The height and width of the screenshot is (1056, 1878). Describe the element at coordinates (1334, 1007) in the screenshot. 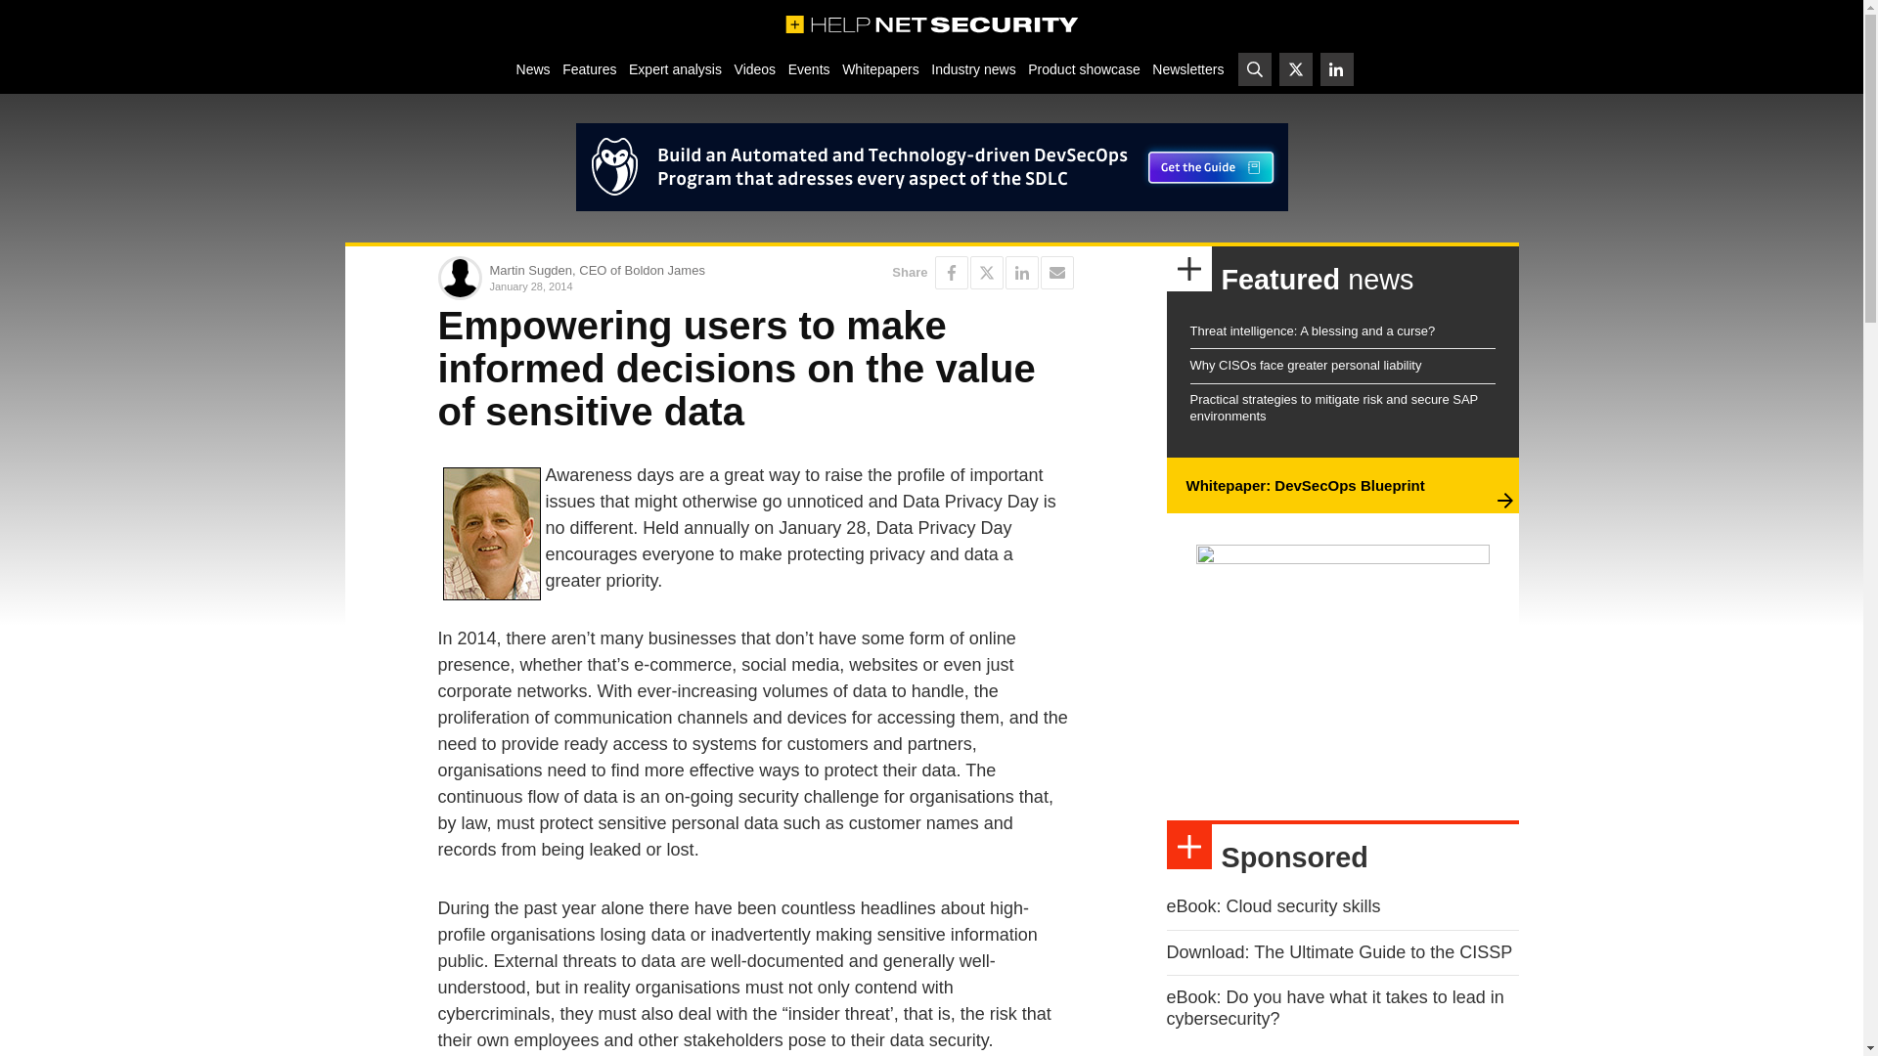

I see `eBook: Do you have what it takes to lead in cybersecurity?` at that location.